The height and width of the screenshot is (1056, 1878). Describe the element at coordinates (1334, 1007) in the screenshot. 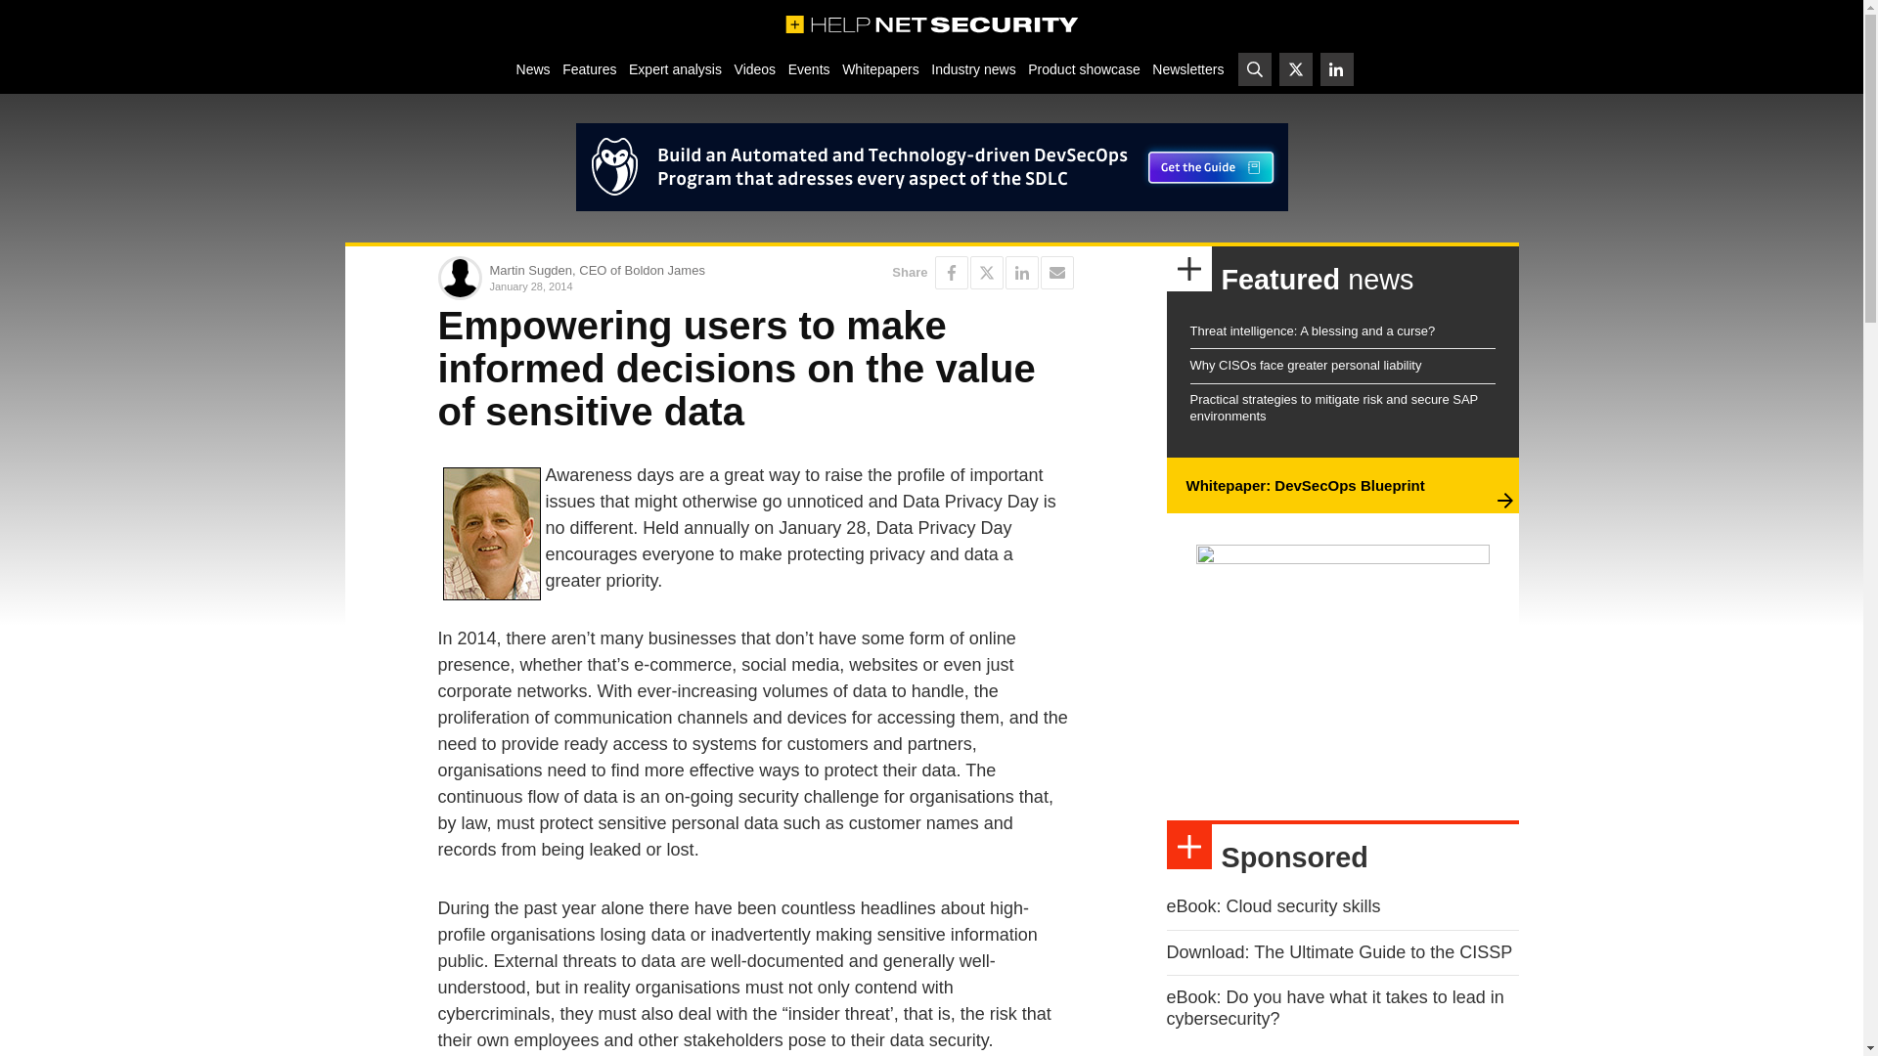

I see `eBook: Do you have what it takes to lead in cybersecurity?` at that location.